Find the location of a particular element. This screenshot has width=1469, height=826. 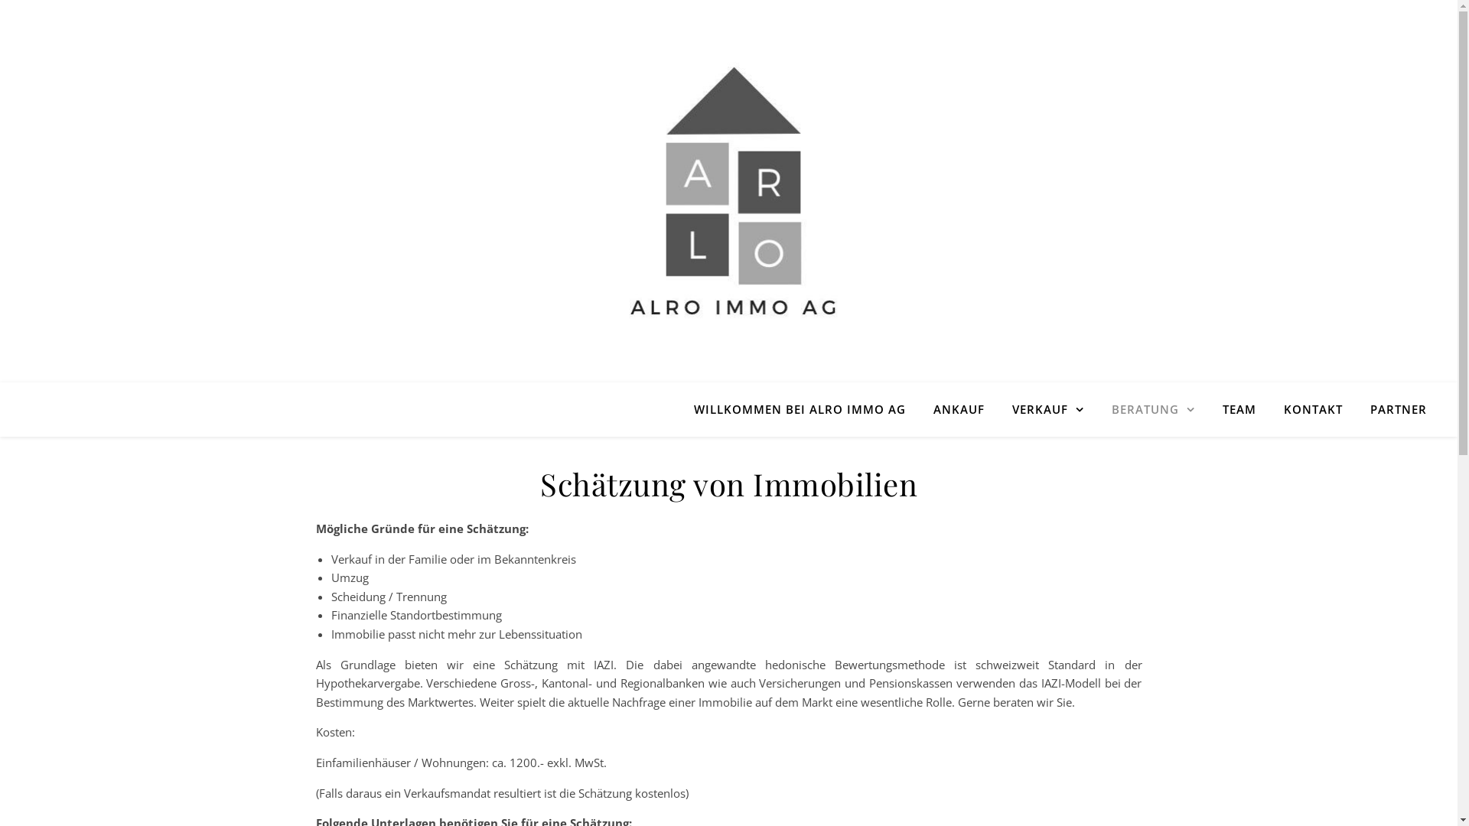

WILLKOMMEN BEI ALRO IMMO AG is located at coordinates (806, 409).